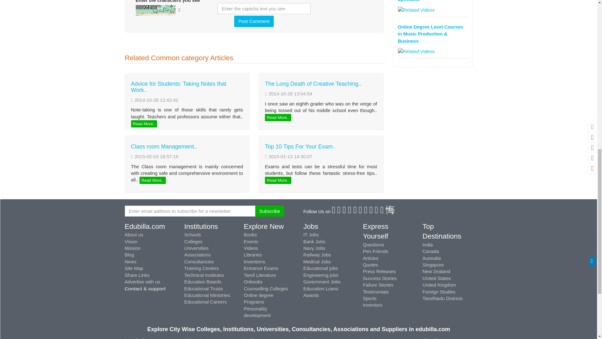 The image size is (602, 339). I want to click on Post Comment, so click(253, 21).